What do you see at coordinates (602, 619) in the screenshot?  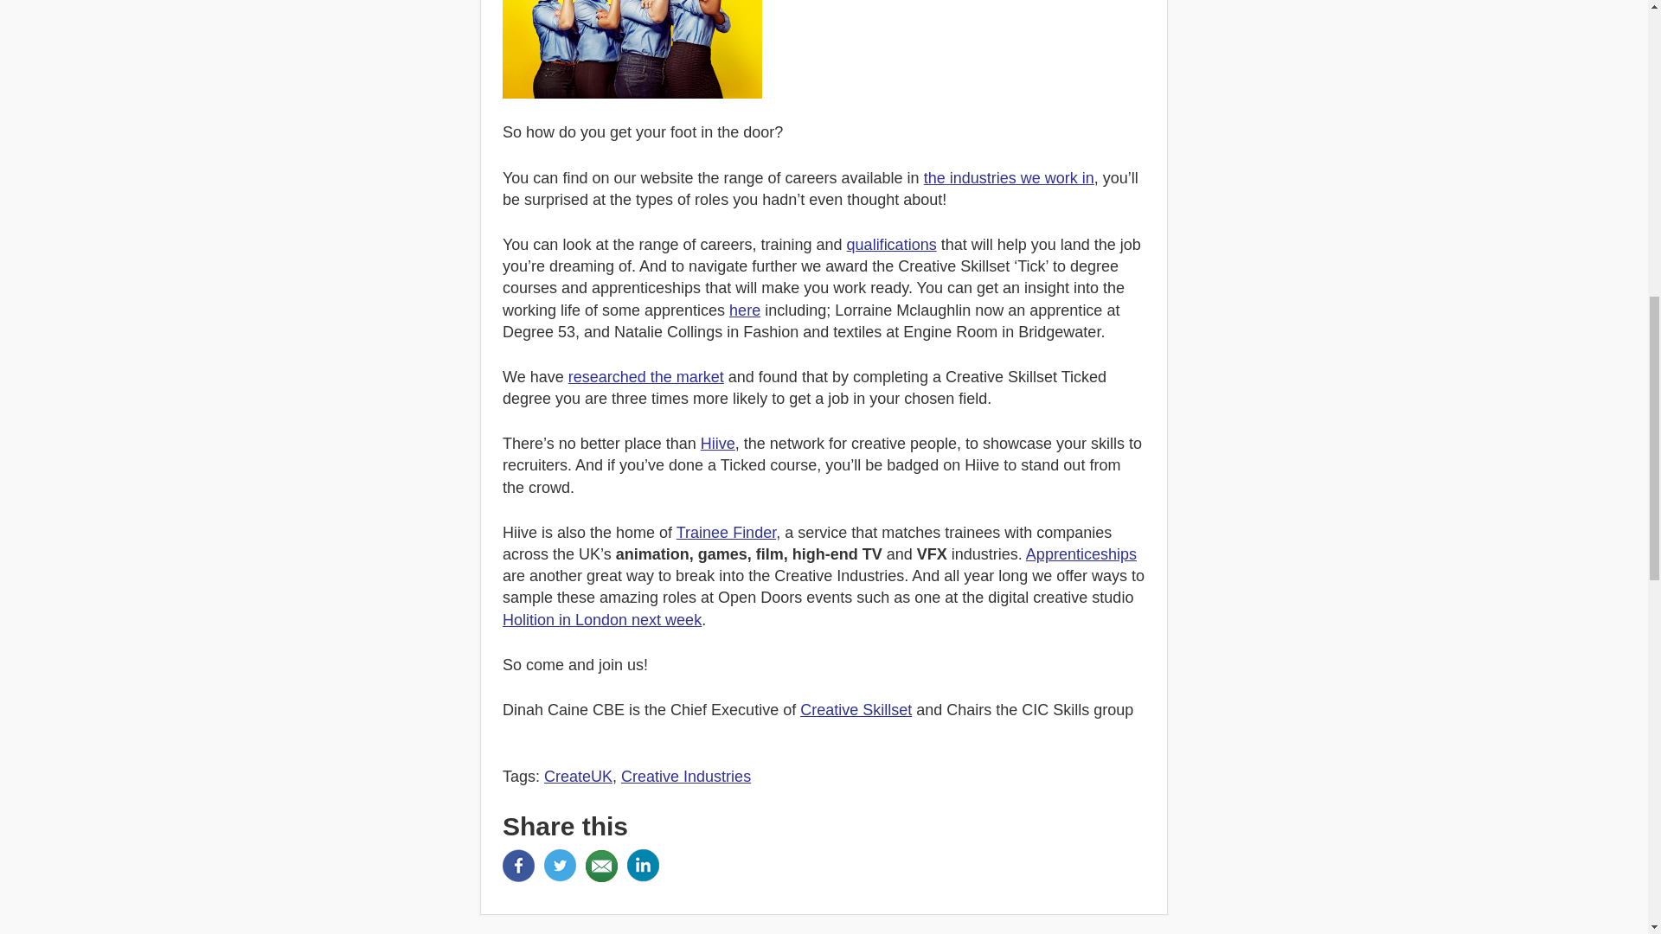 I see `Holition in London next week` at bounding box center [602, 619].